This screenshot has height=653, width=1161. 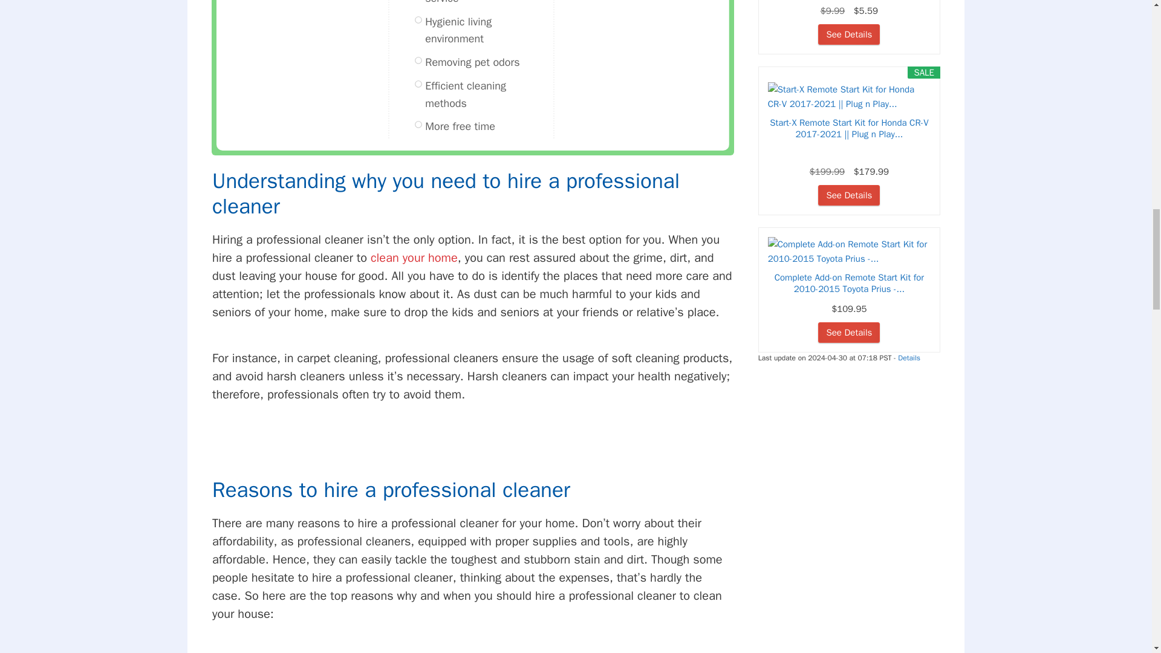 What do you see at coordinates (486, 4) in the screenshot?
I see `Customize the cleaning service` at bounding box center [486, 4].